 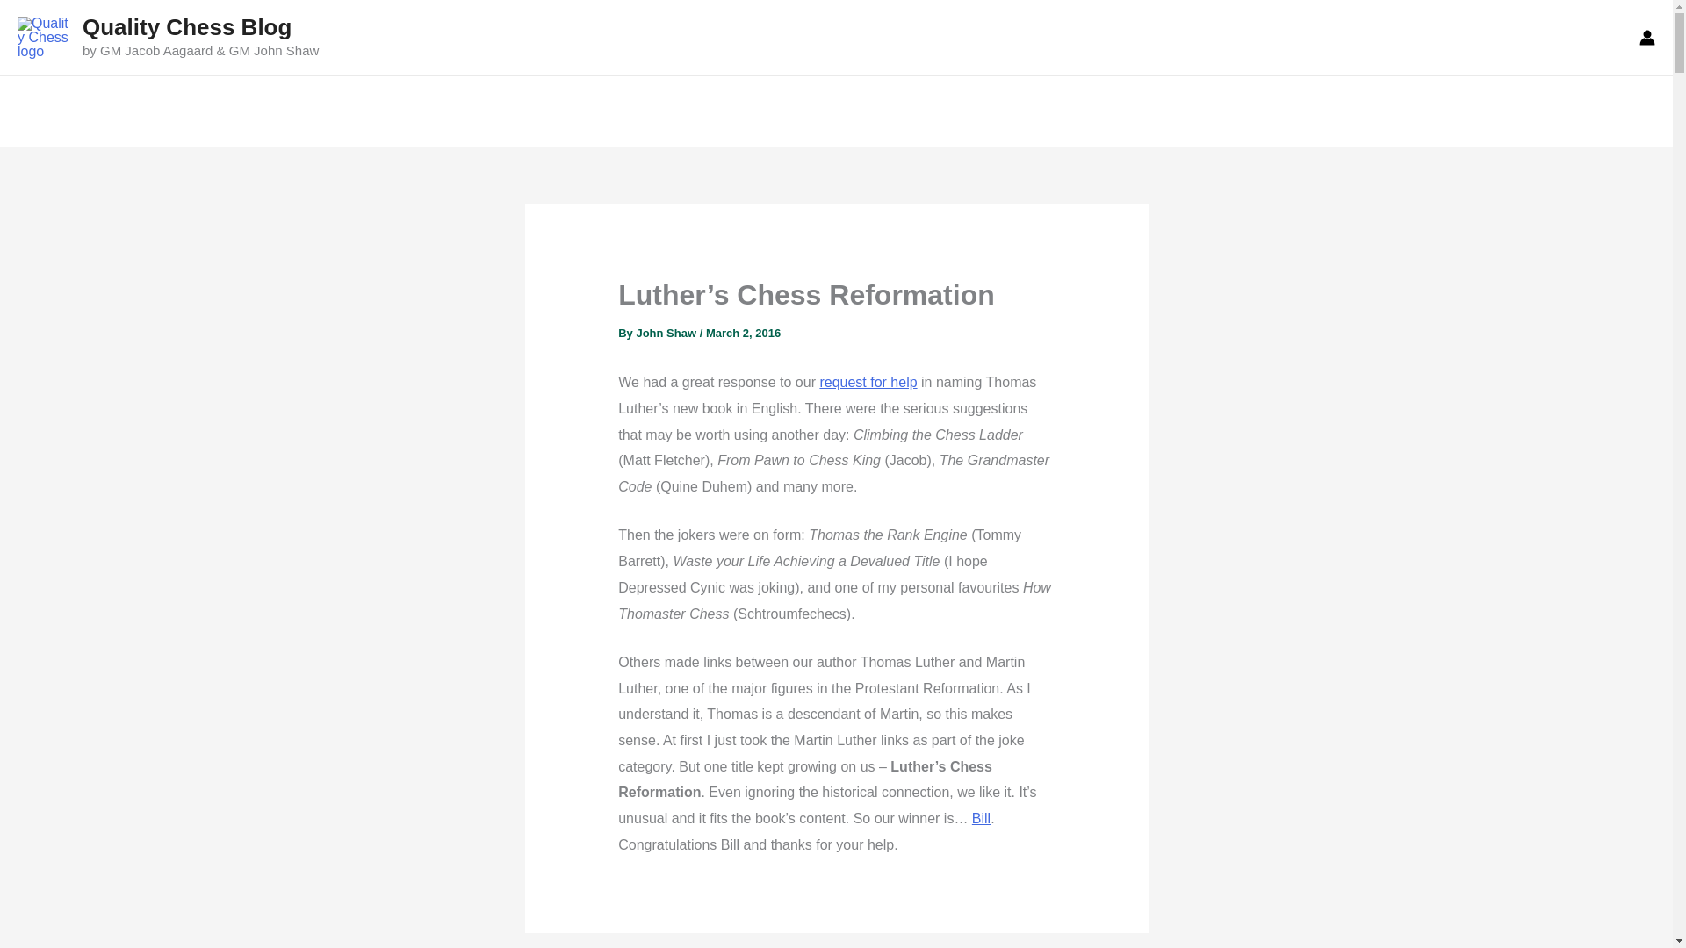 What do you see at coordinates (391, 111) in the screenshot?
I see `GM Repertoire` at bounding box center [391, 111].